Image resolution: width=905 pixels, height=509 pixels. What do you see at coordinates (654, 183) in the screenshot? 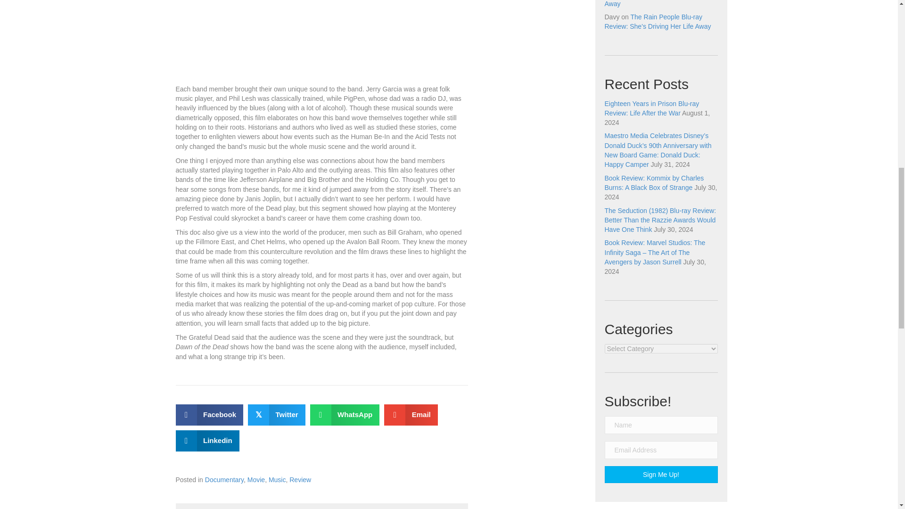
I see `Book Review: Kommix by Charles Burns: A Black Box of Strange` at bounding box center [654, 183].